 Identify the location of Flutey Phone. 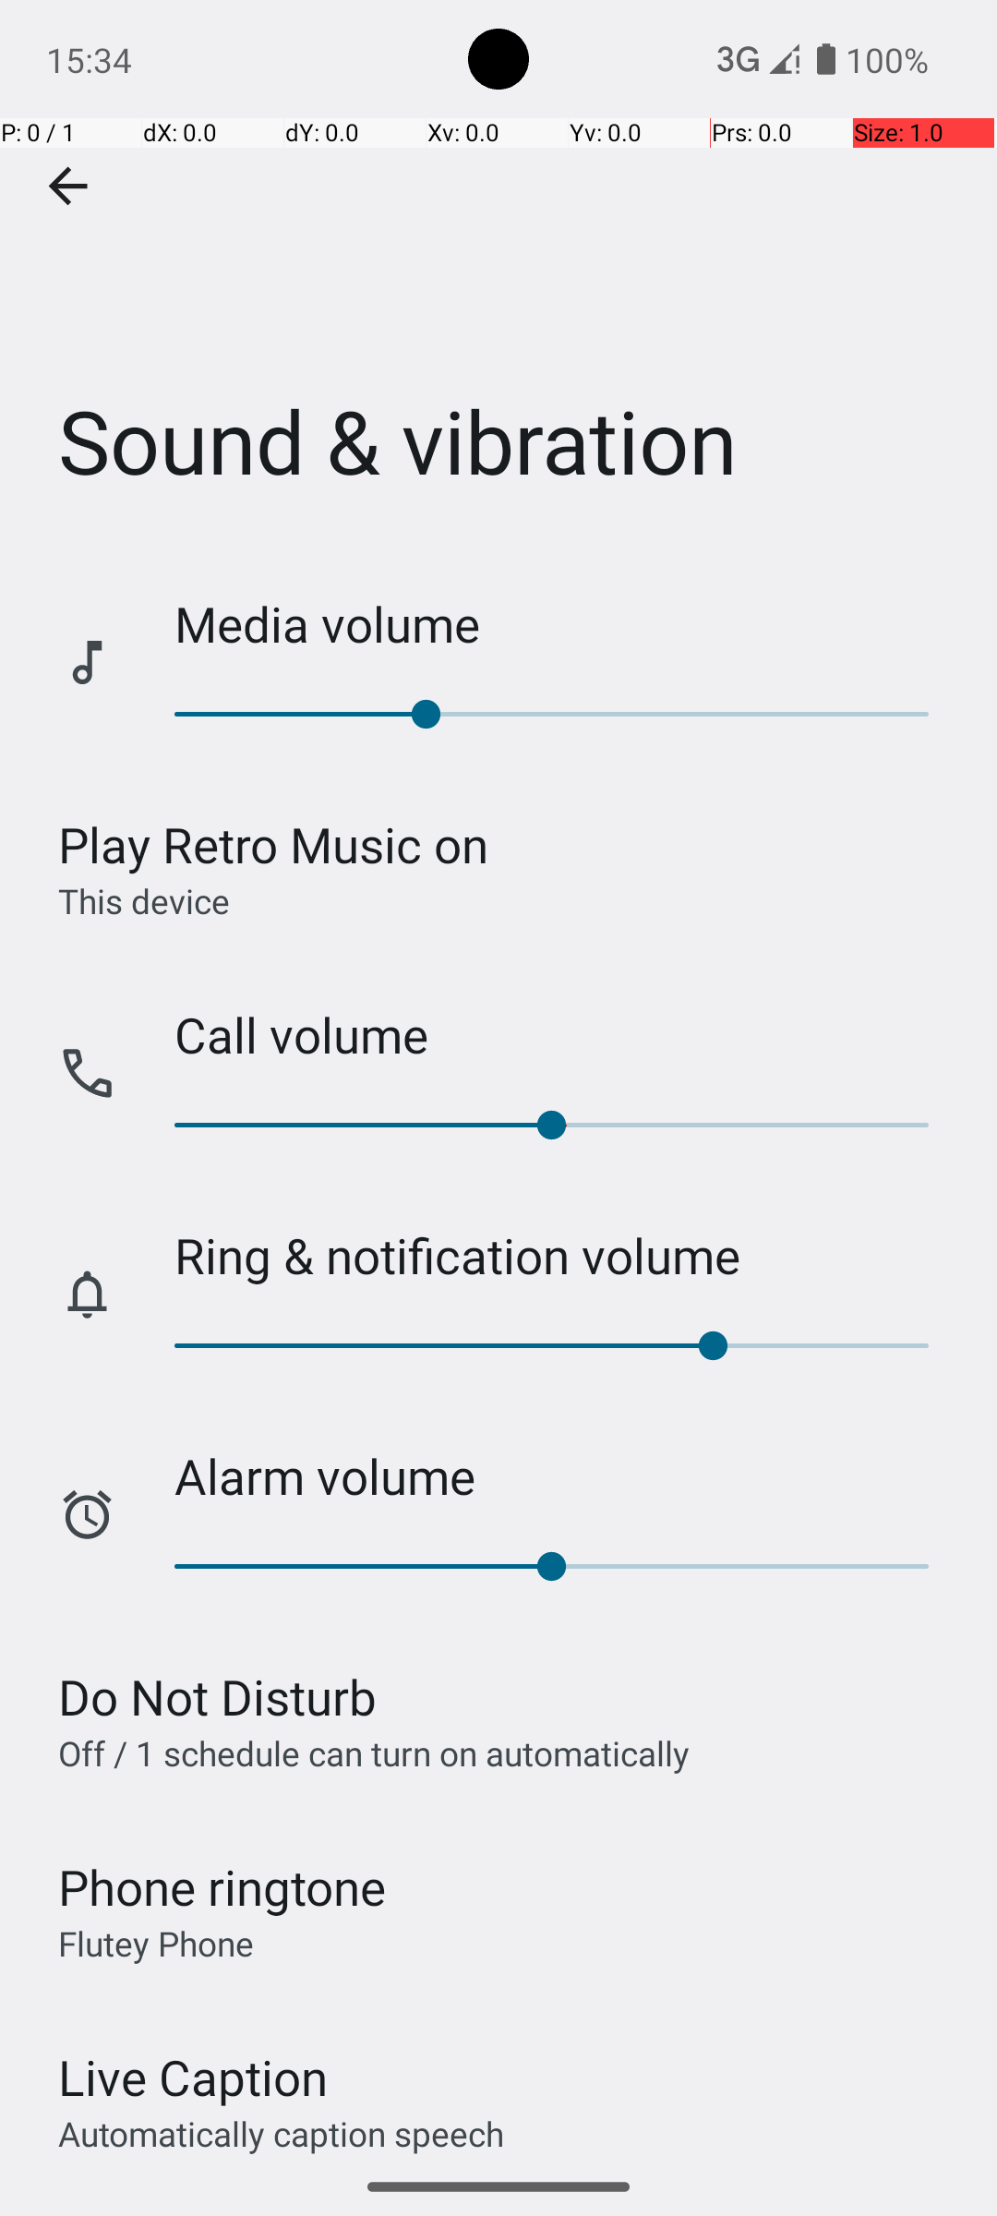
(156, 1943).